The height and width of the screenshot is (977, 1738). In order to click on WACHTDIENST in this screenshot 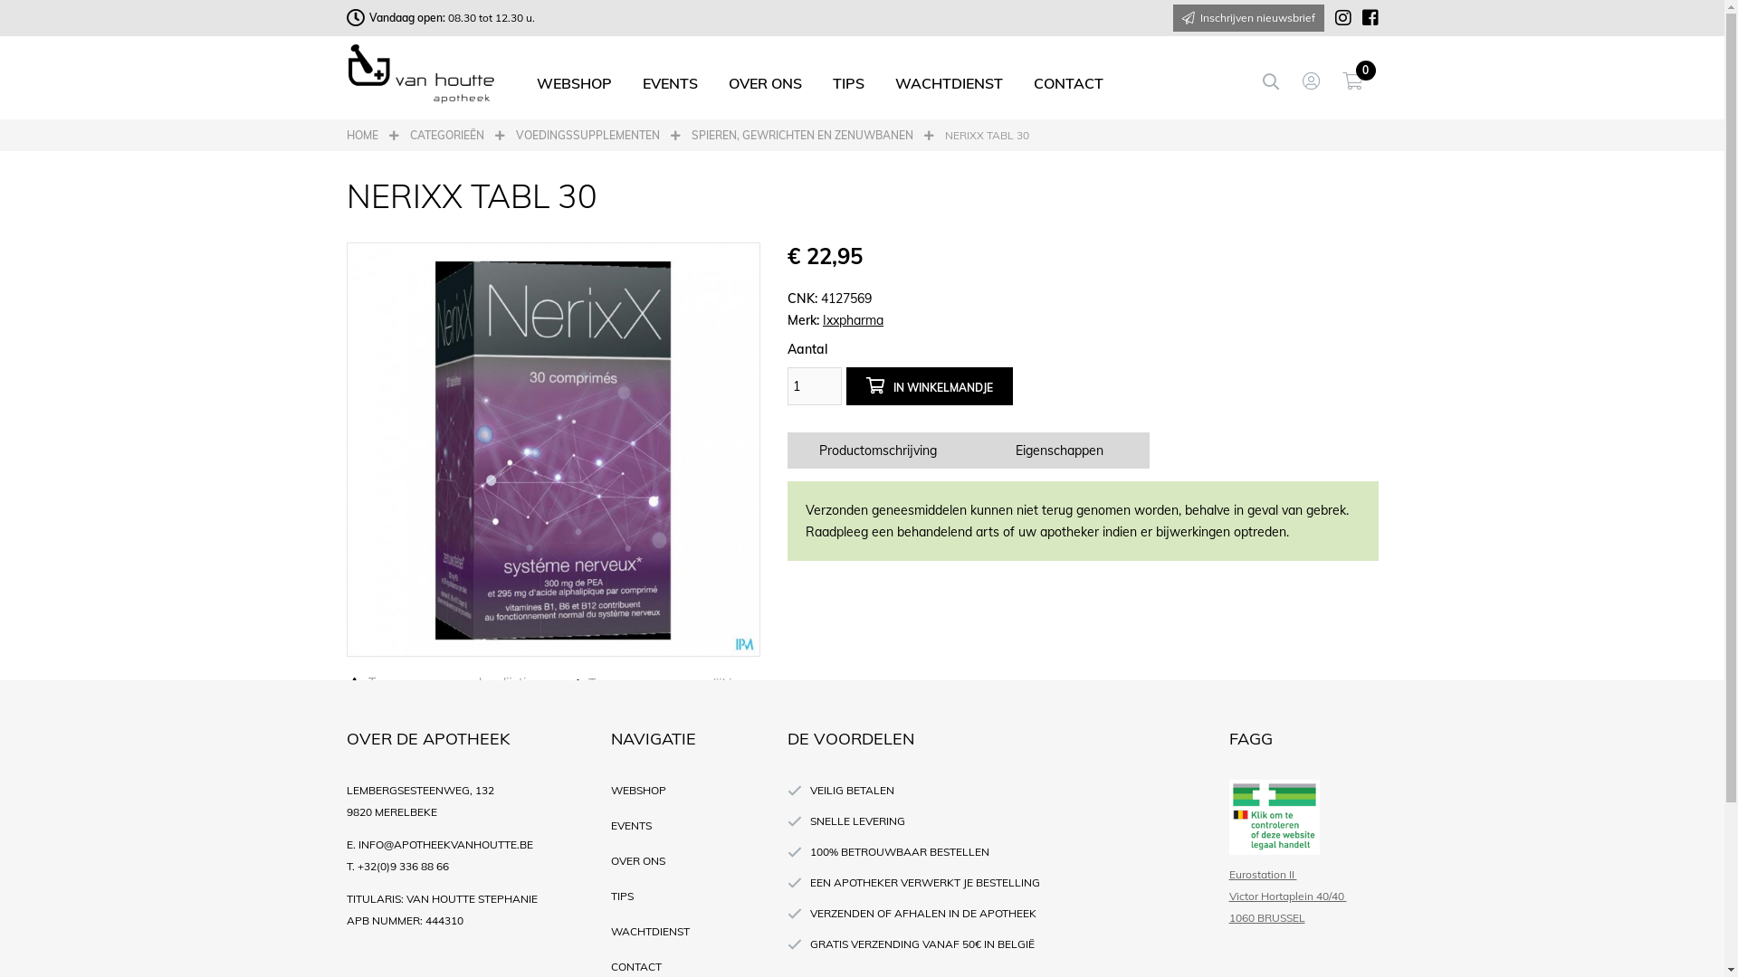, I will do `click(686, 932)`.